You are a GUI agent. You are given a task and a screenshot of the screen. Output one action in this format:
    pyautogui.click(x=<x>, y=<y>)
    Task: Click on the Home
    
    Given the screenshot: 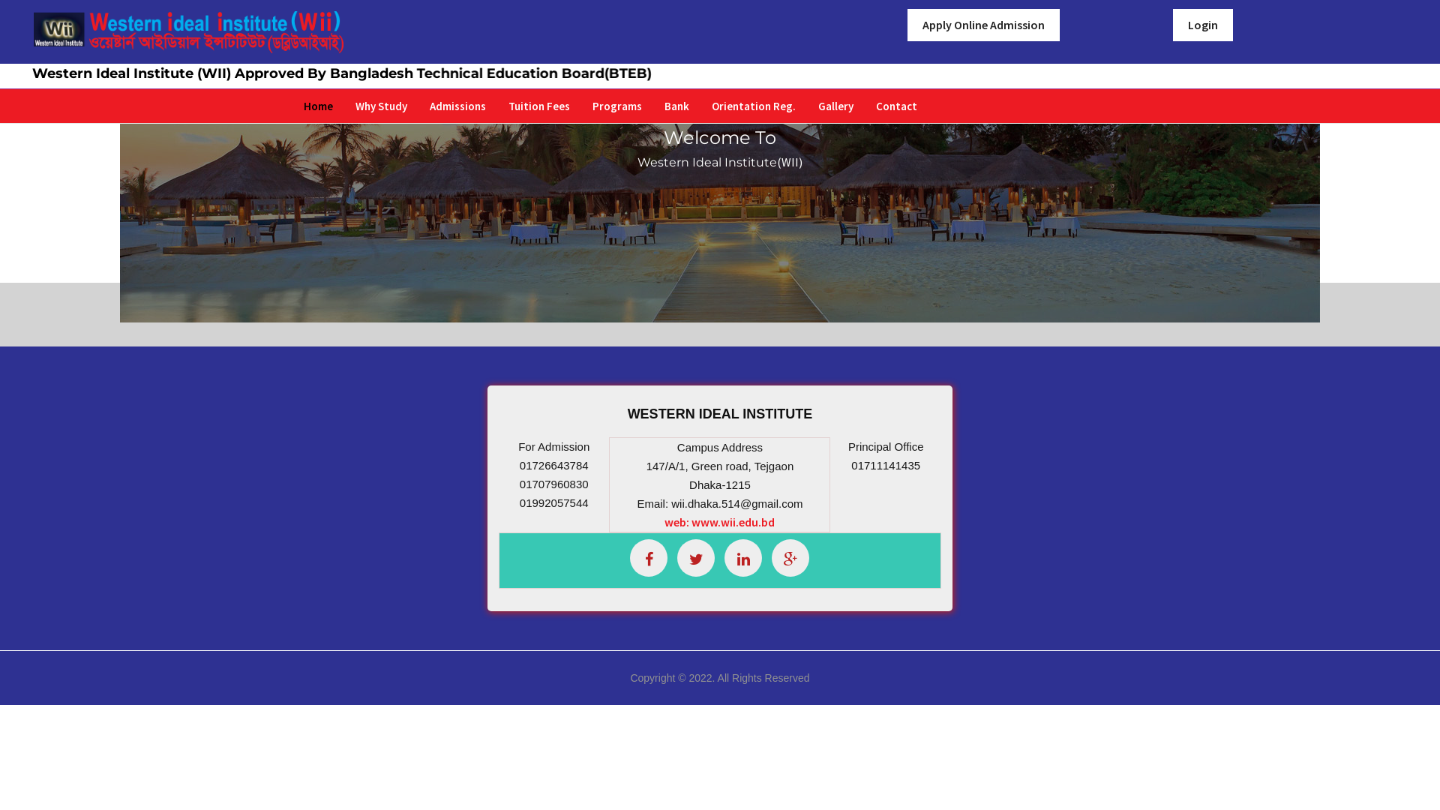 What is the action you would take?
    pyautogui.click(x=318, y=106)
    